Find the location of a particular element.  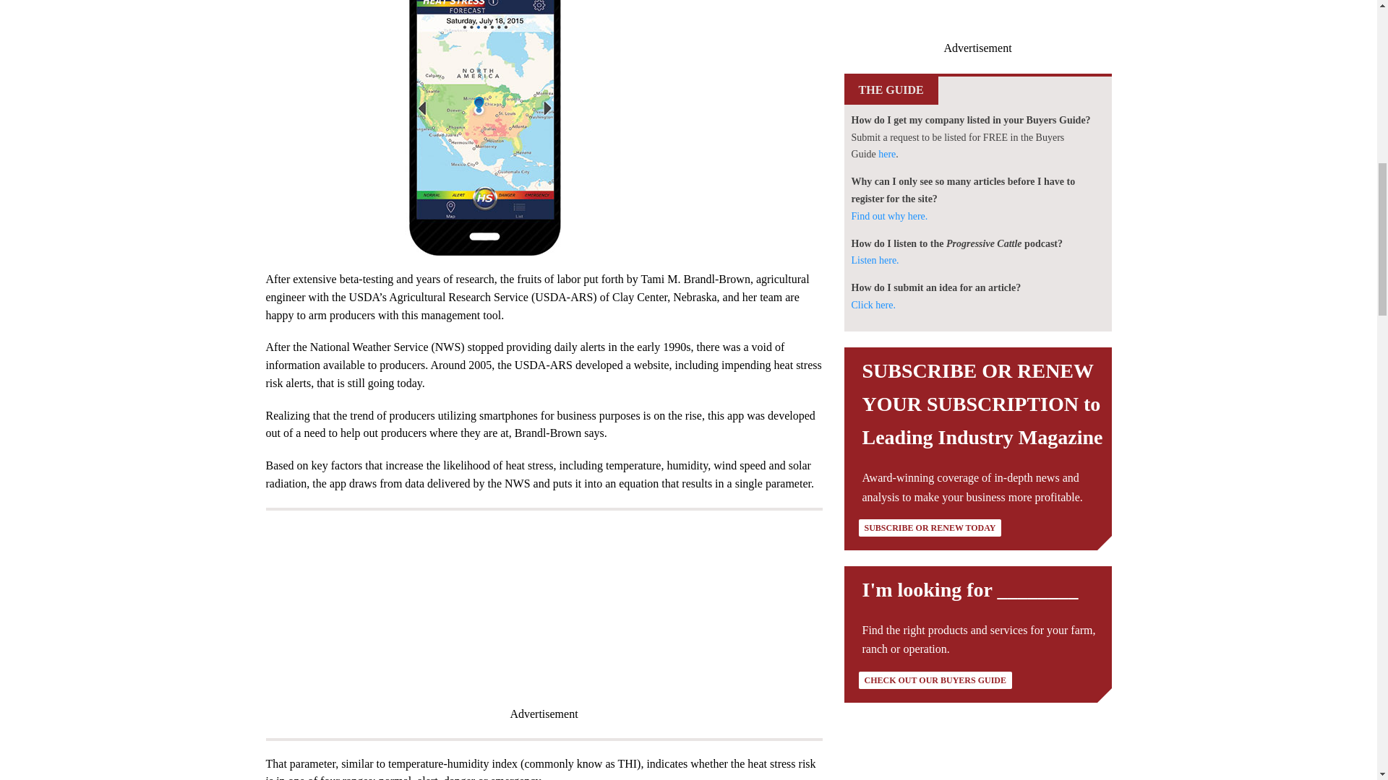

Listen here. is located at coordinates (875, 260).